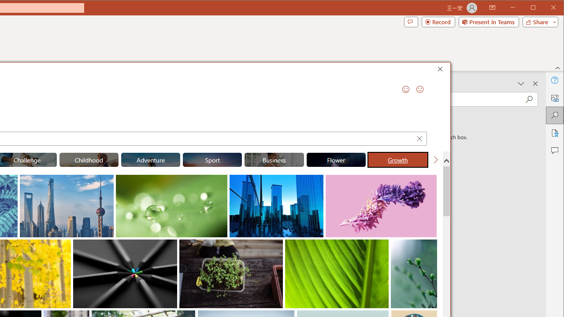 This screenshot has width=564, height=317. What do you see at coordinates (419, 89) in the screenshot?
I see `Send a Frown` at bounding box center [419, 89].